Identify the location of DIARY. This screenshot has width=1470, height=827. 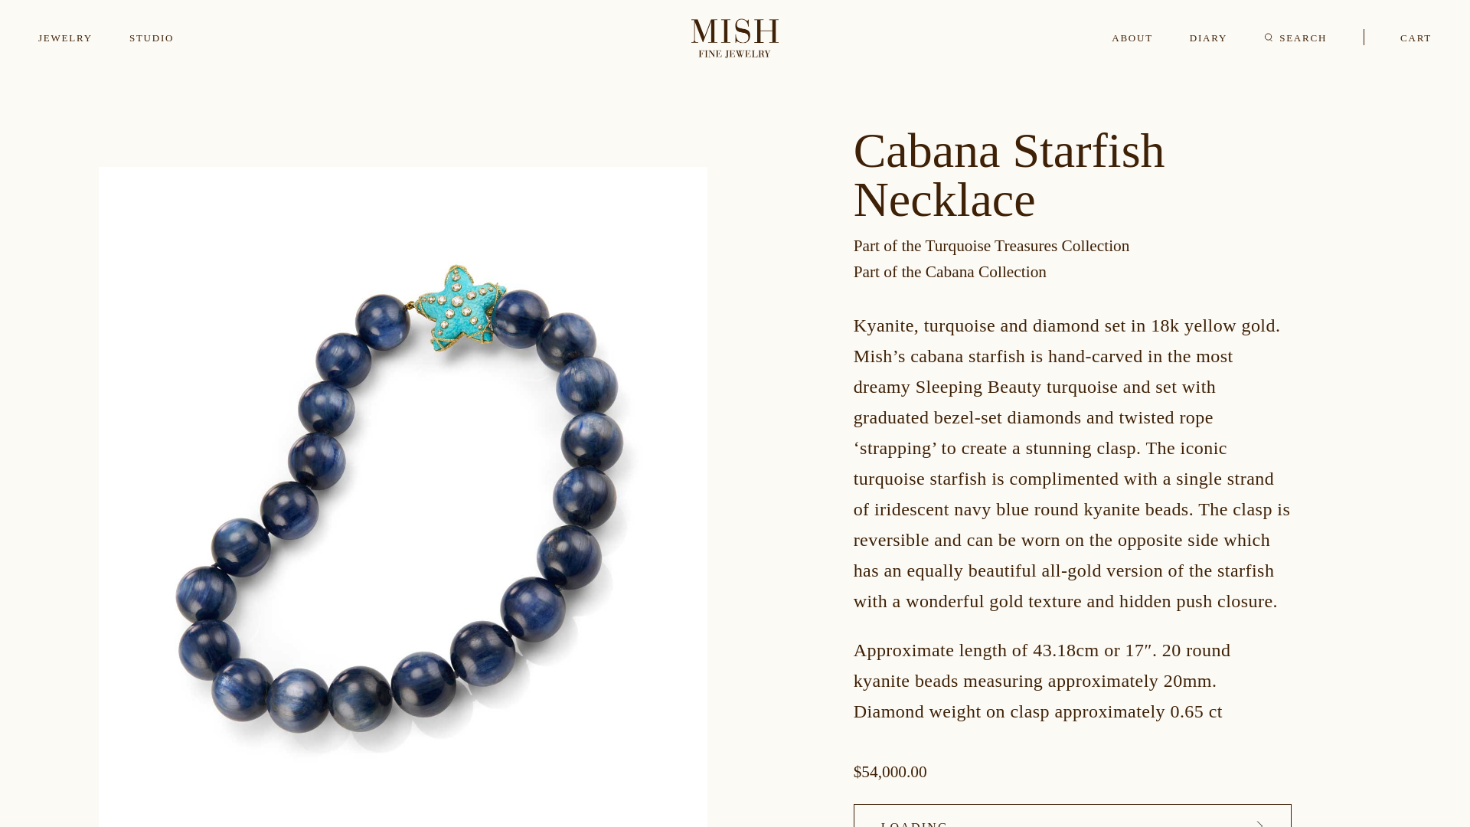
(1208, 38).